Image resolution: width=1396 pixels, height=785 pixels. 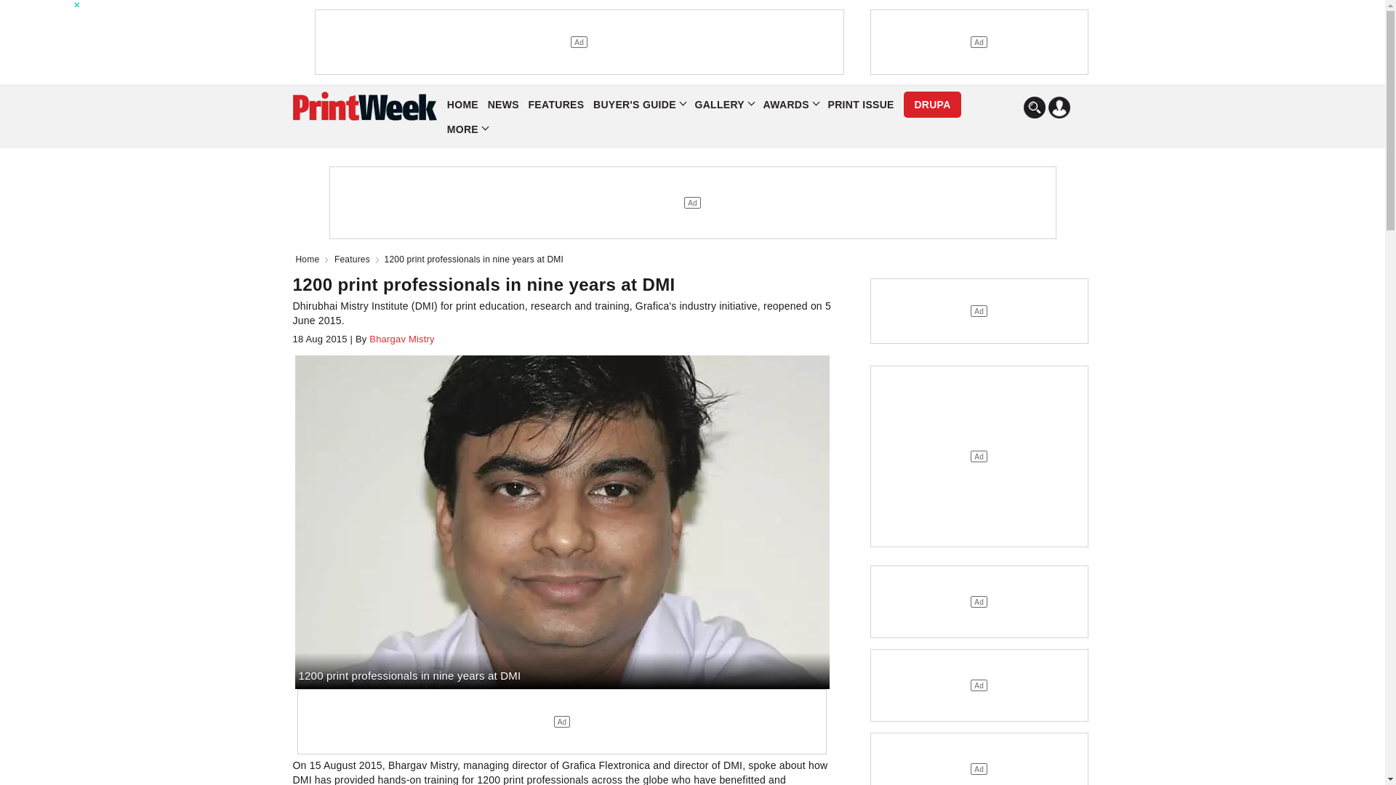 I want to click on Buyer's Guide, so click(x=639, y=105).